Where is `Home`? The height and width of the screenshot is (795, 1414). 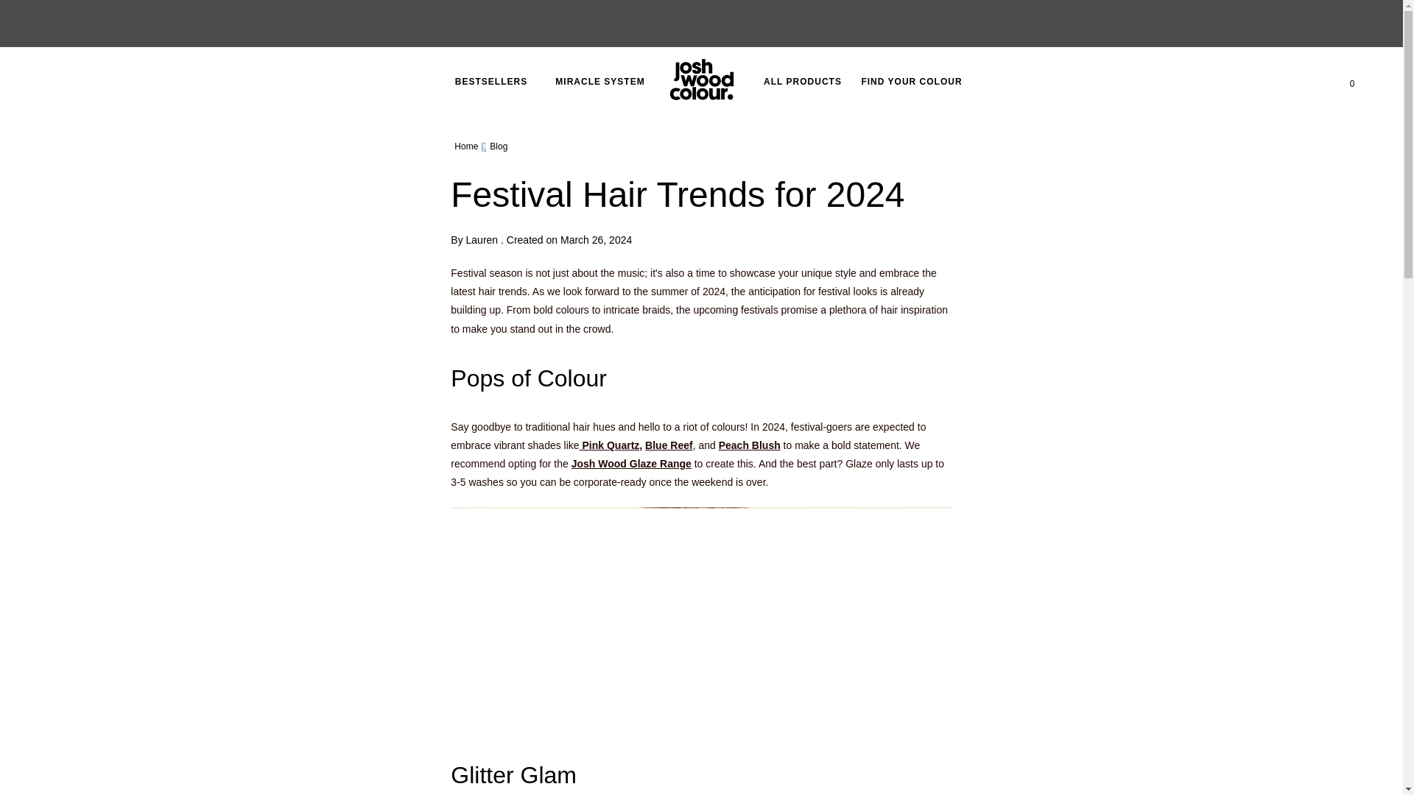 Home is located at coordinates (465, 146).